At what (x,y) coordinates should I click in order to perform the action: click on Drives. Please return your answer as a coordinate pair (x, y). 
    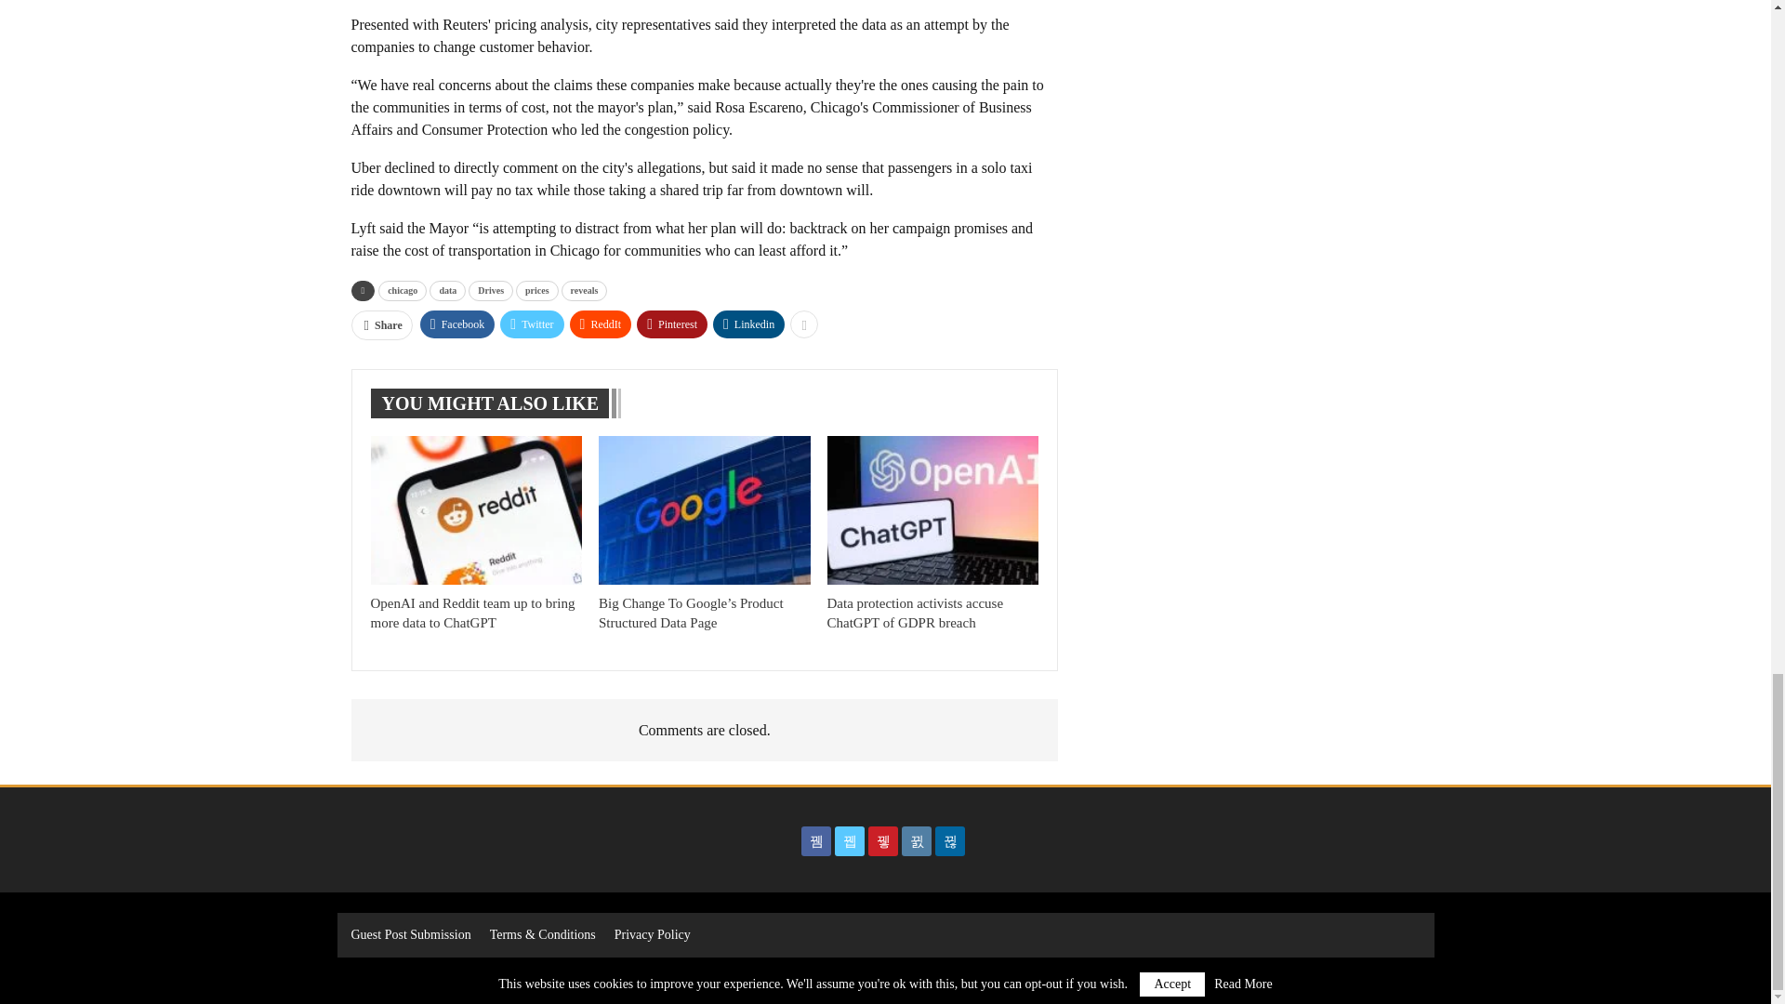
    Looking at the image, I should click on (491, 290).